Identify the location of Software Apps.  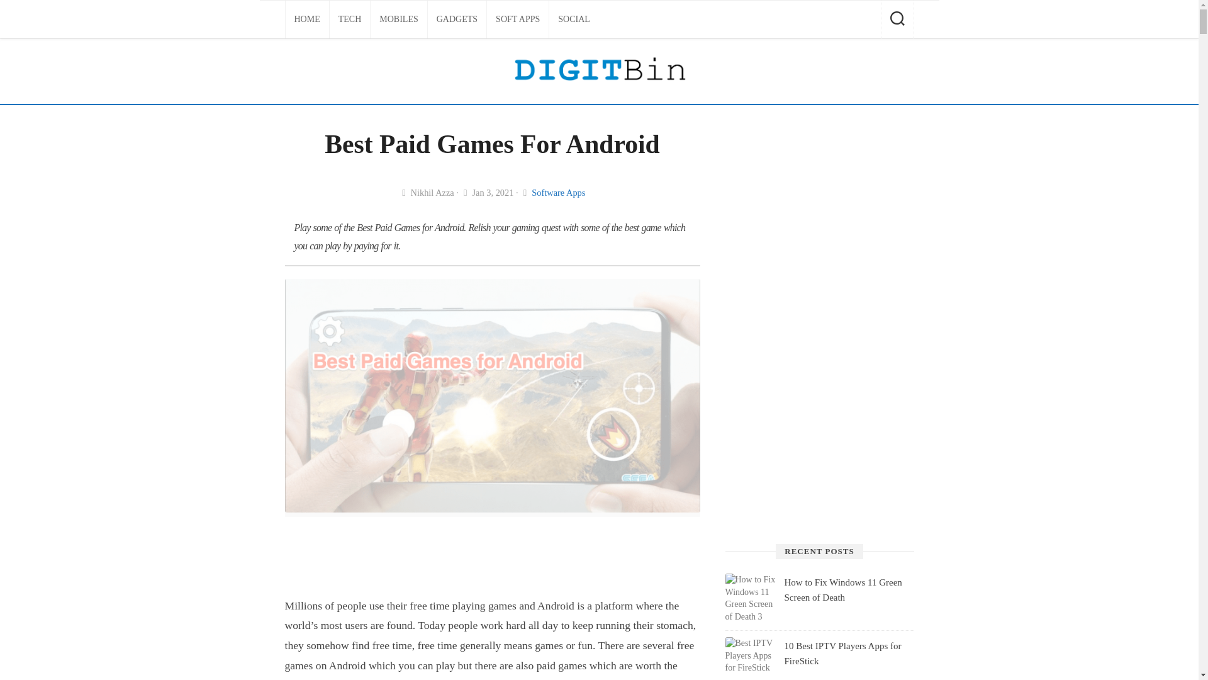
(557, 193).